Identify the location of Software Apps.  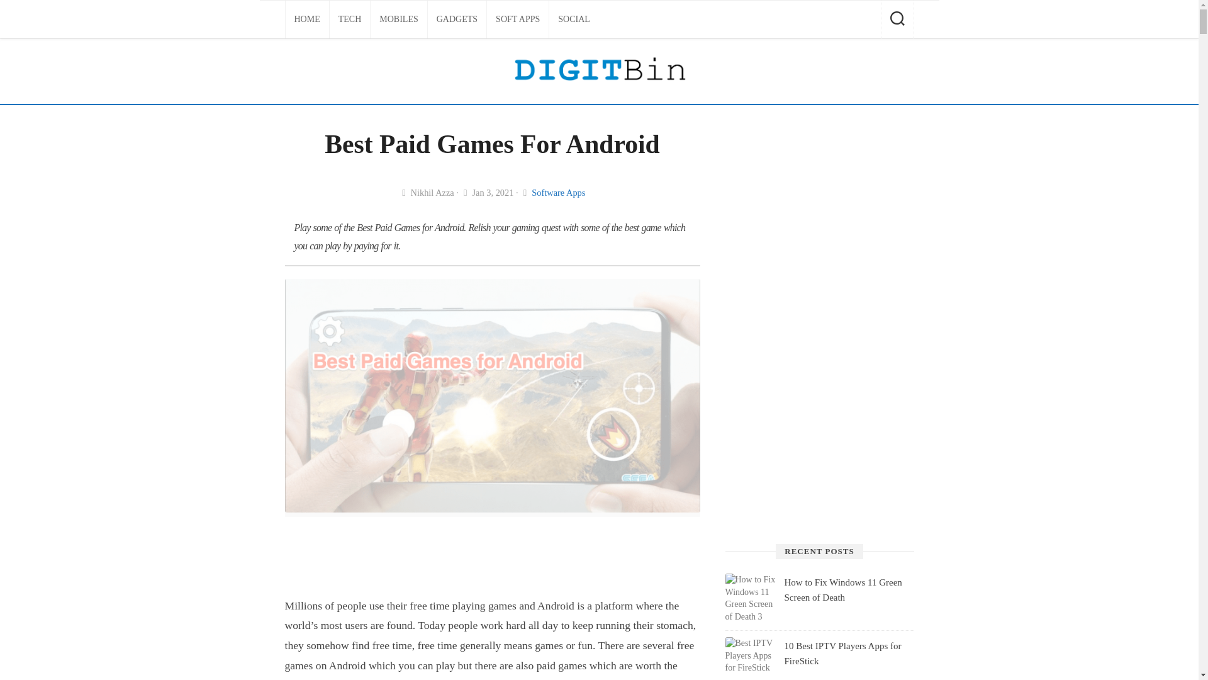
(557, 193).